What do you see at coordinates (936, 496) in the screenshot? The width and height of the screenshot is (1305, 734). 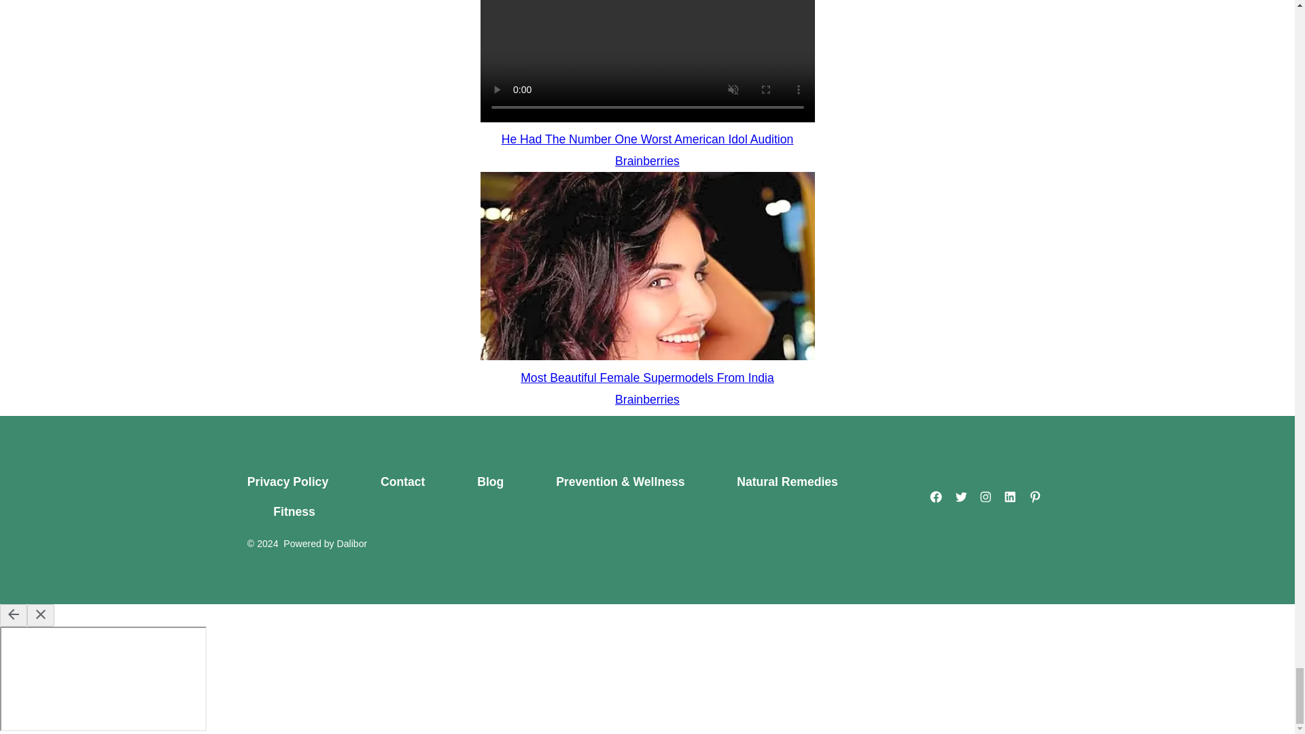 I see `Open Facebook in a new tab` at bounding box center [936, 496].